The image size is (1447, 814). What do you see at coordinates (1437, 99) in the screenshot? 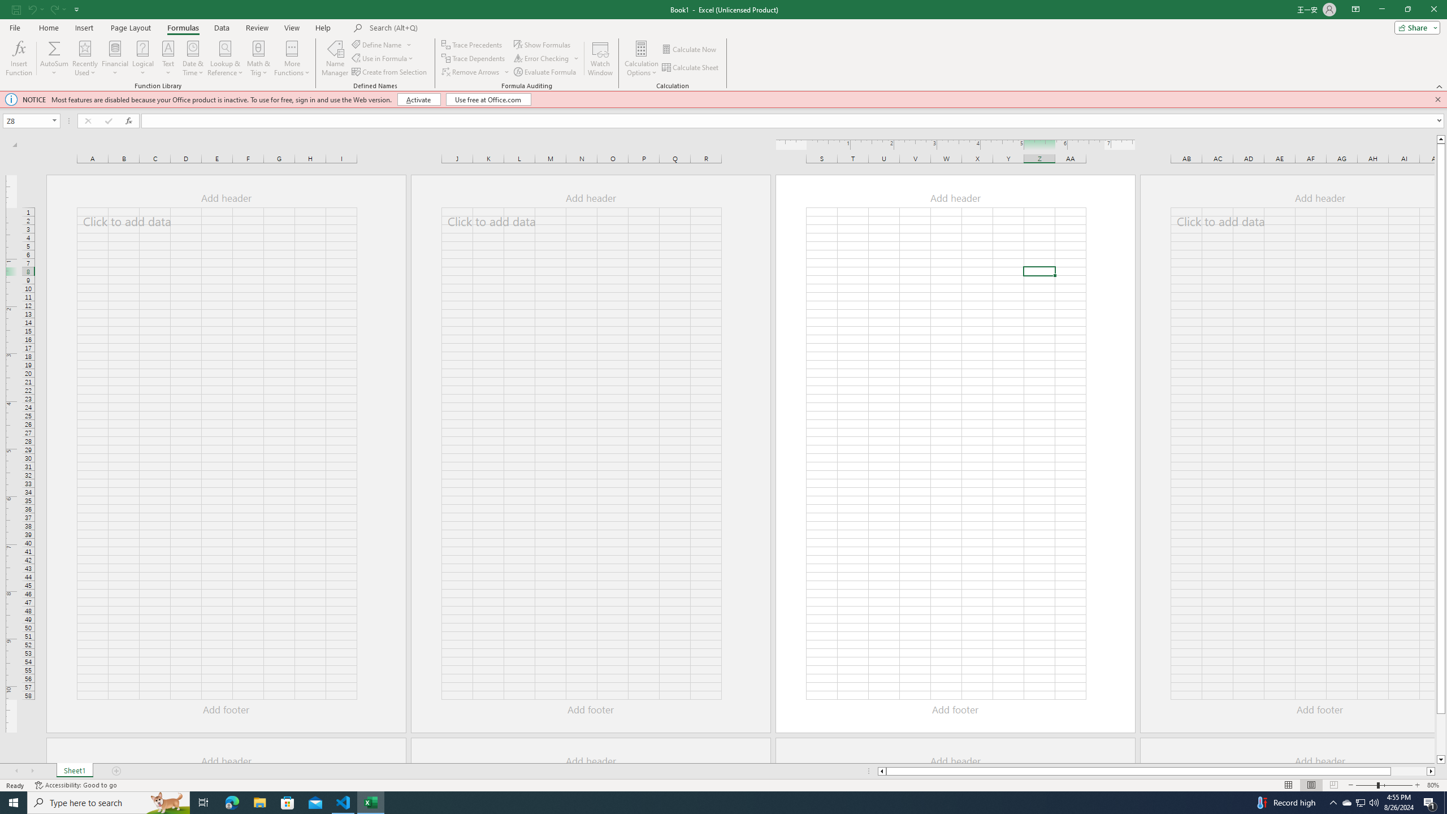
I see `Close this message` at bounding box center [1437, 99].